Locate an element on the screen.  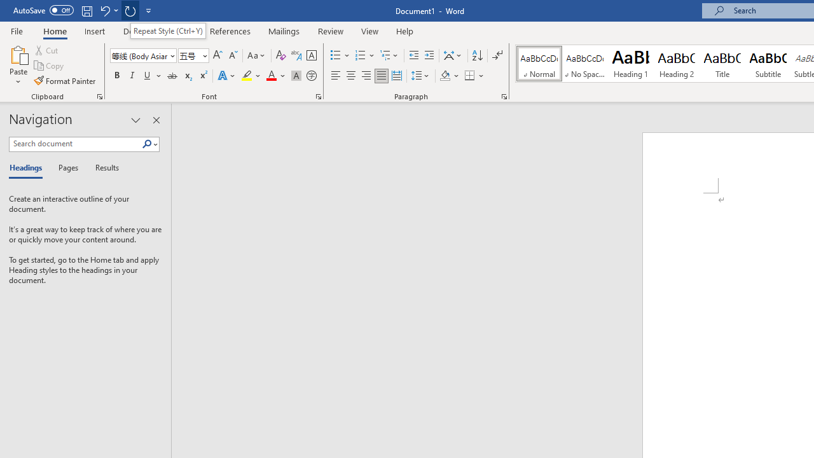
Sort... is located at coordinates (477, 56).